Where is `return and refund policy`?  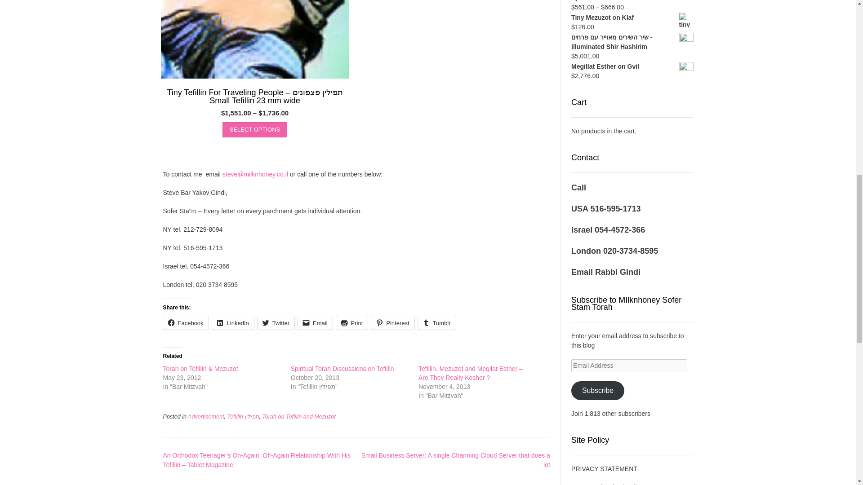 return and refund policy is located at coordinates (607, 484).